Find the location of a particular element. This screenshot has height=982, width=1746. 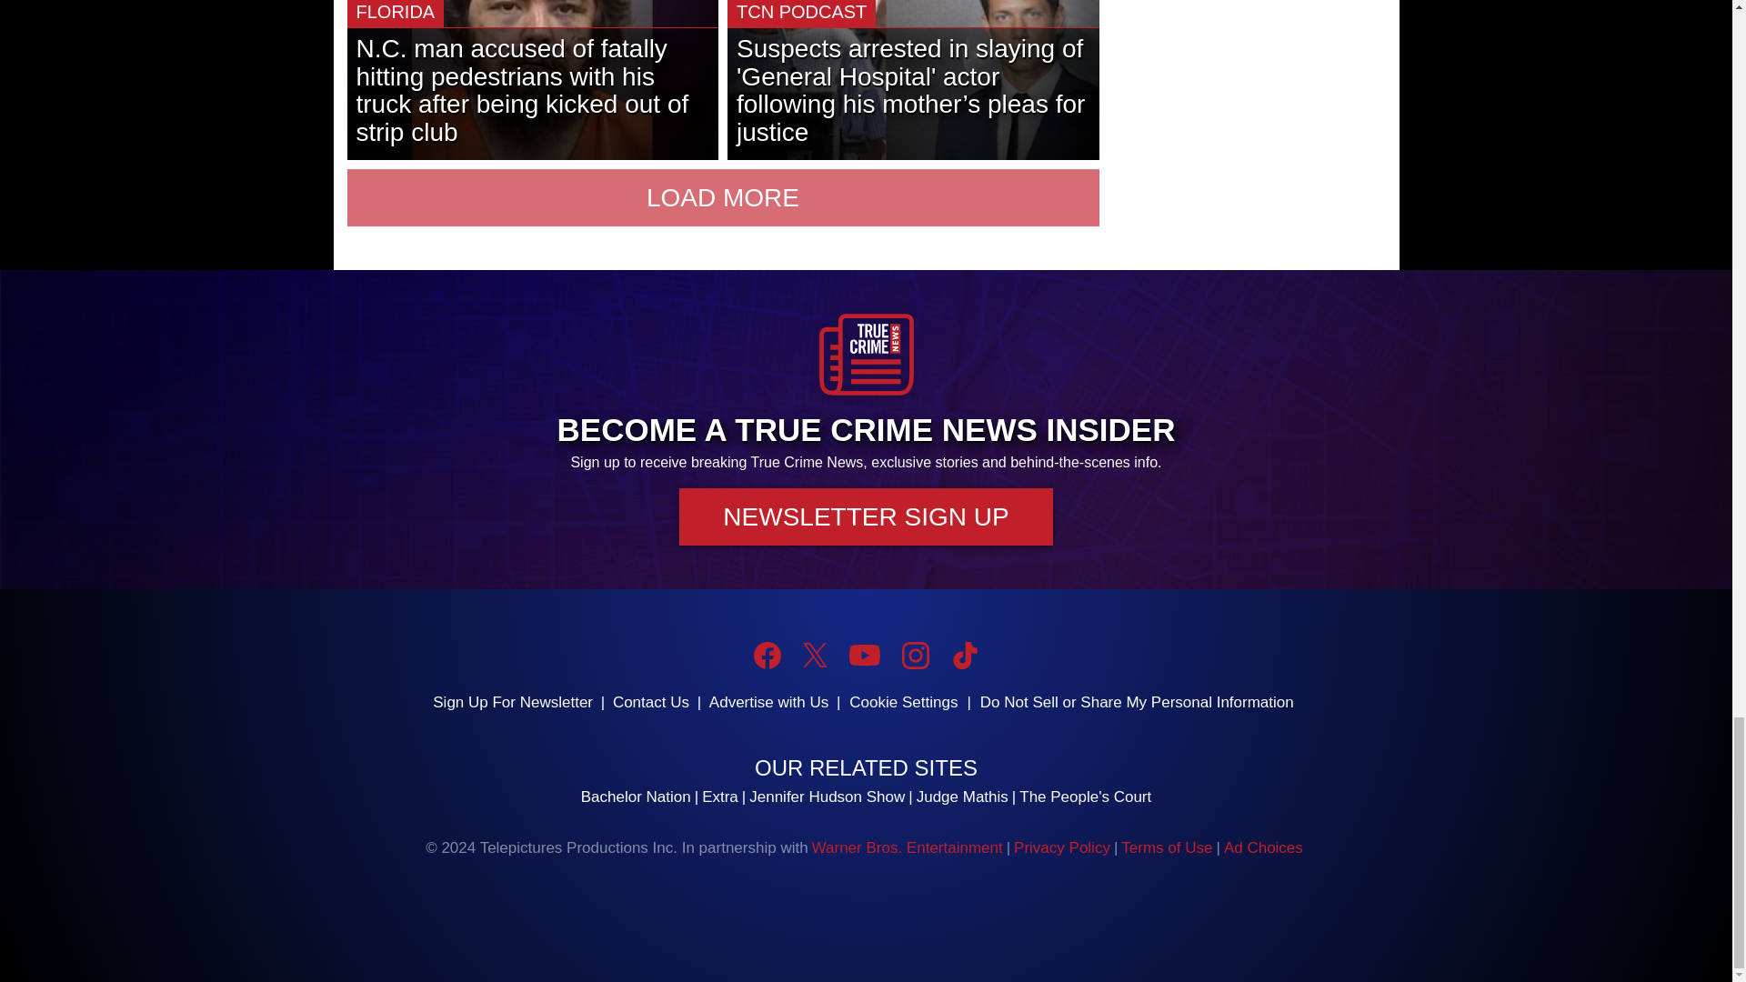

Twitter is located at coordinates (815, 655).